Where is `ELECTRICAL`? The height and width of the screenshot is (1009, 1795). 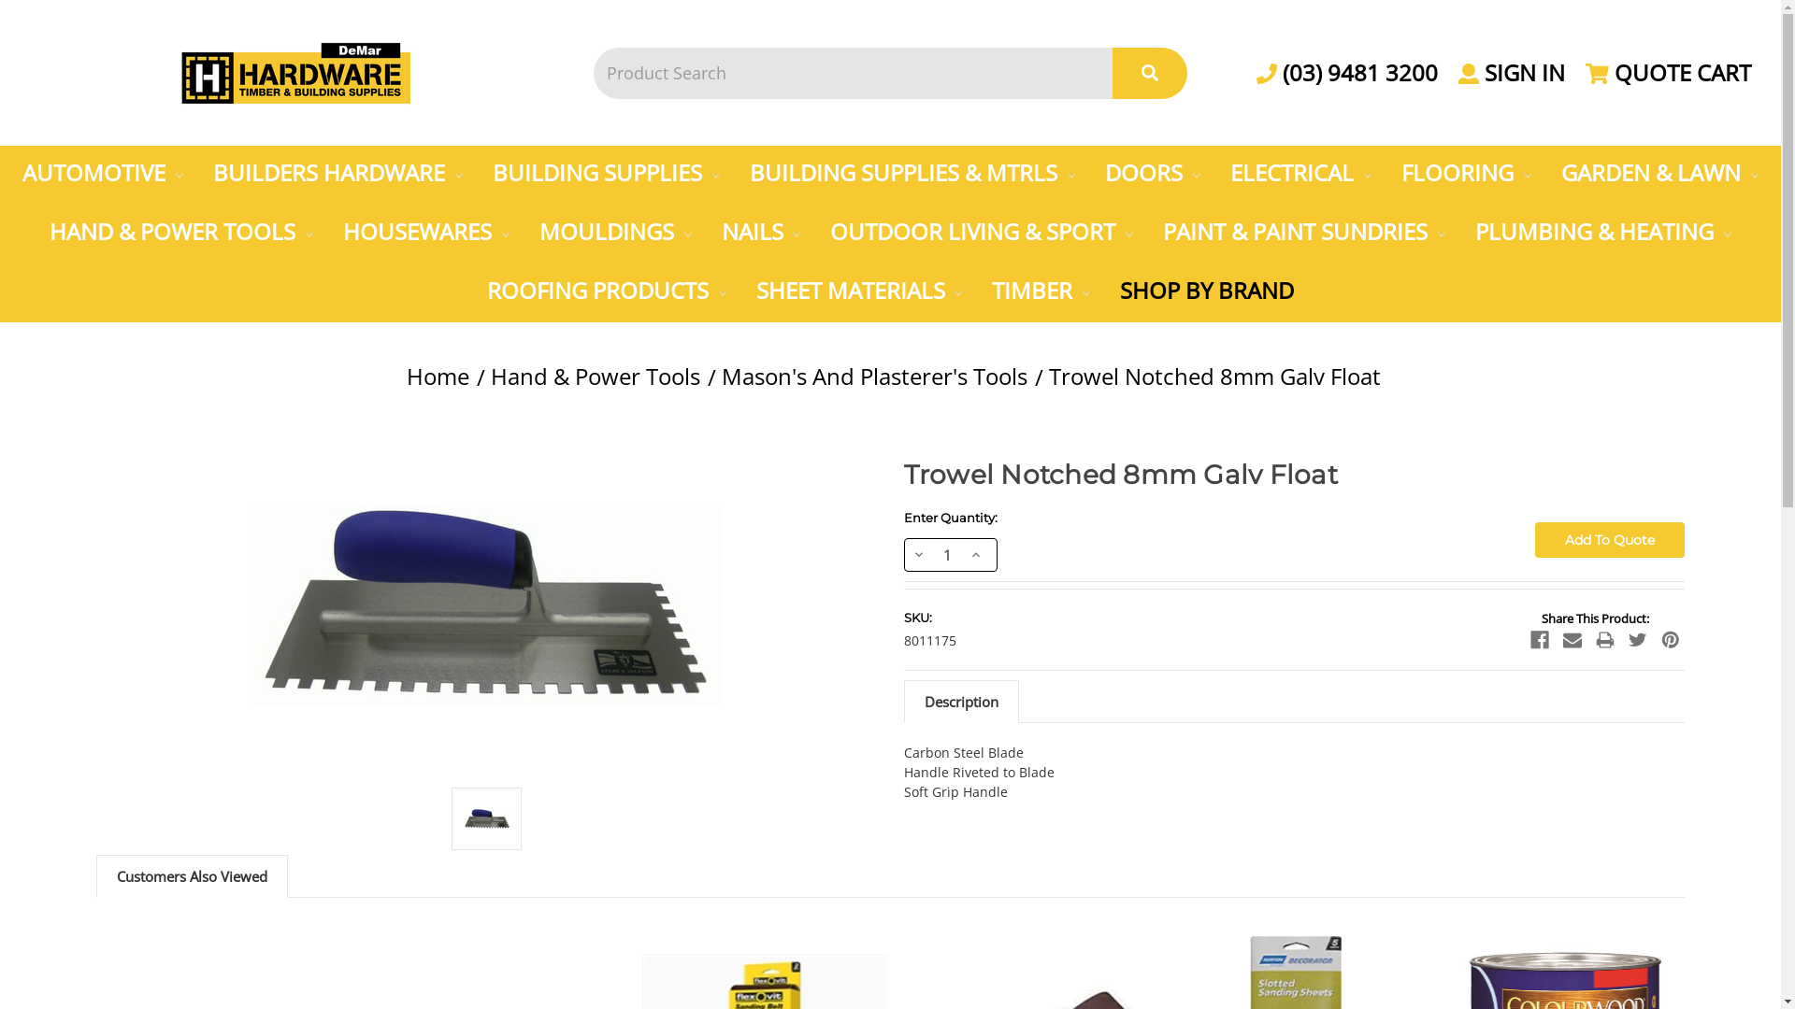
ELECTRICAL is located at coordinates (1301, 175).